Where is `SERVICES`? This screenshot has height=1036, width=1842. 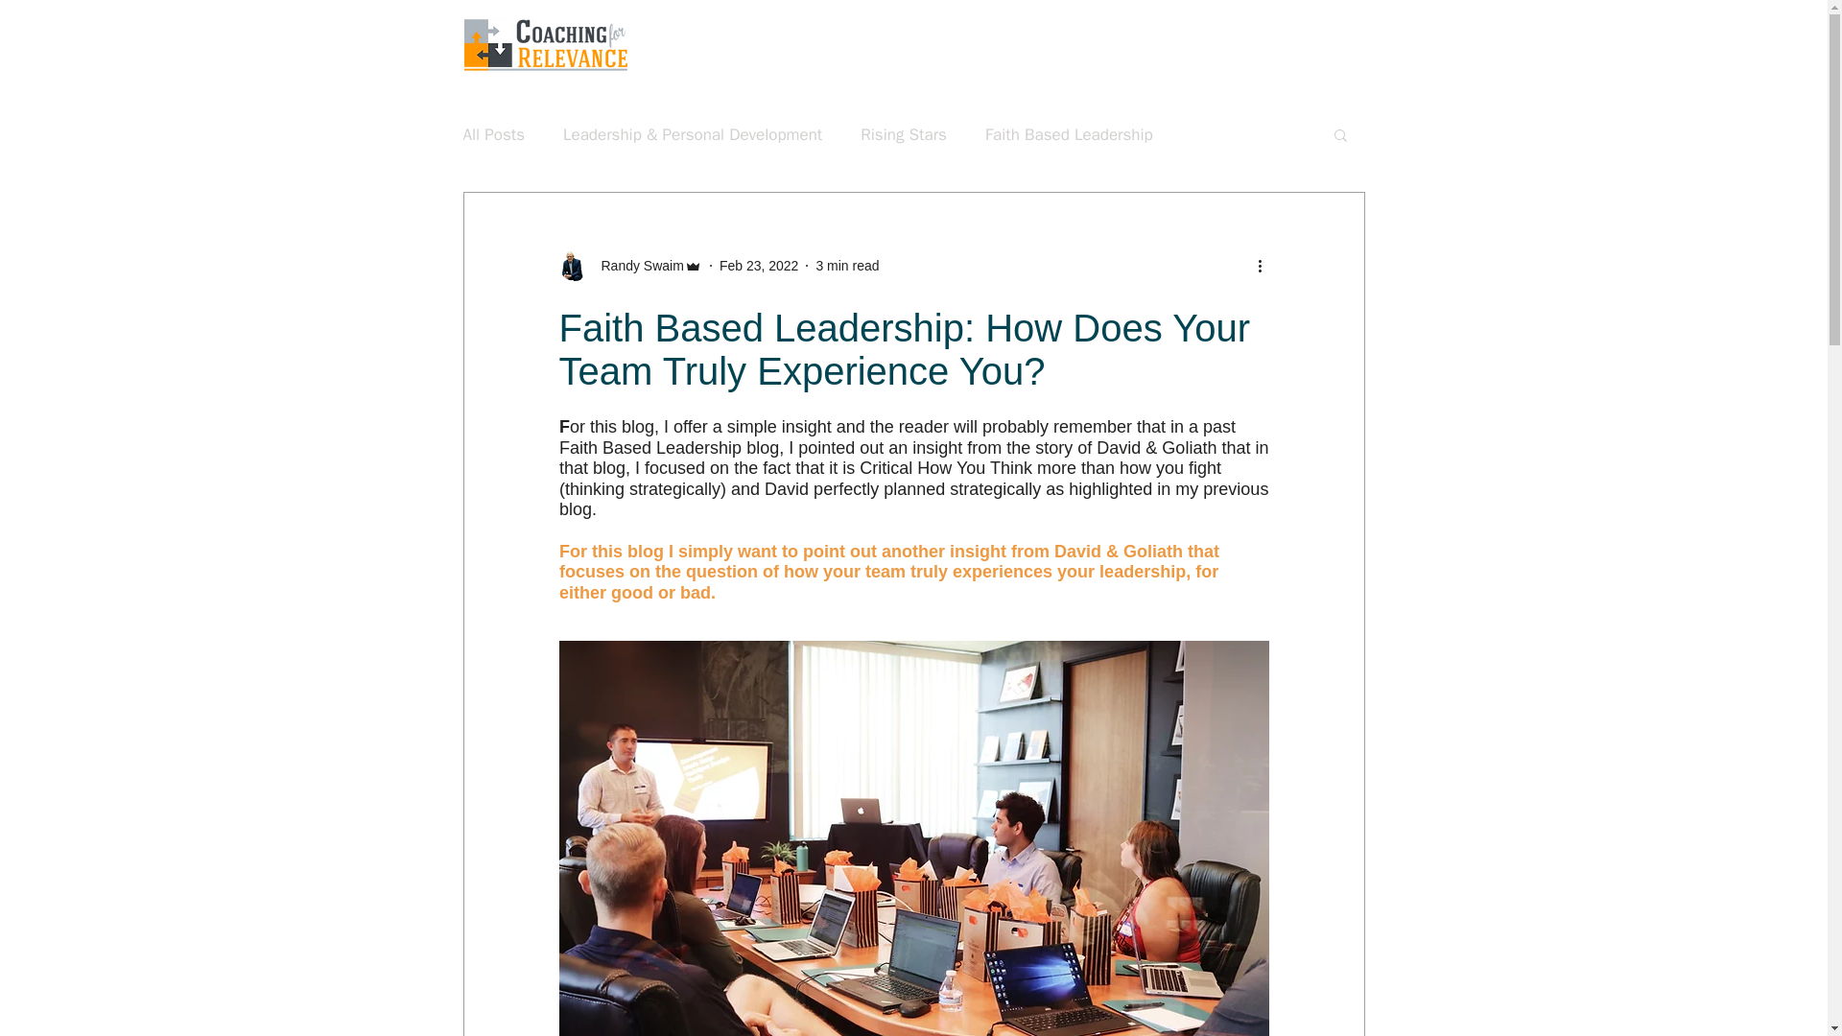
SERVICES is located at coordinates (974, 44).